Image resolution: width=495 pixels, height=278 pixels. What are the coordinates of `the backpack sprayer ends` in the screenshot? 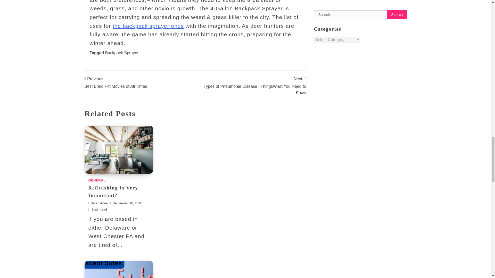 It's located at (148, 26).